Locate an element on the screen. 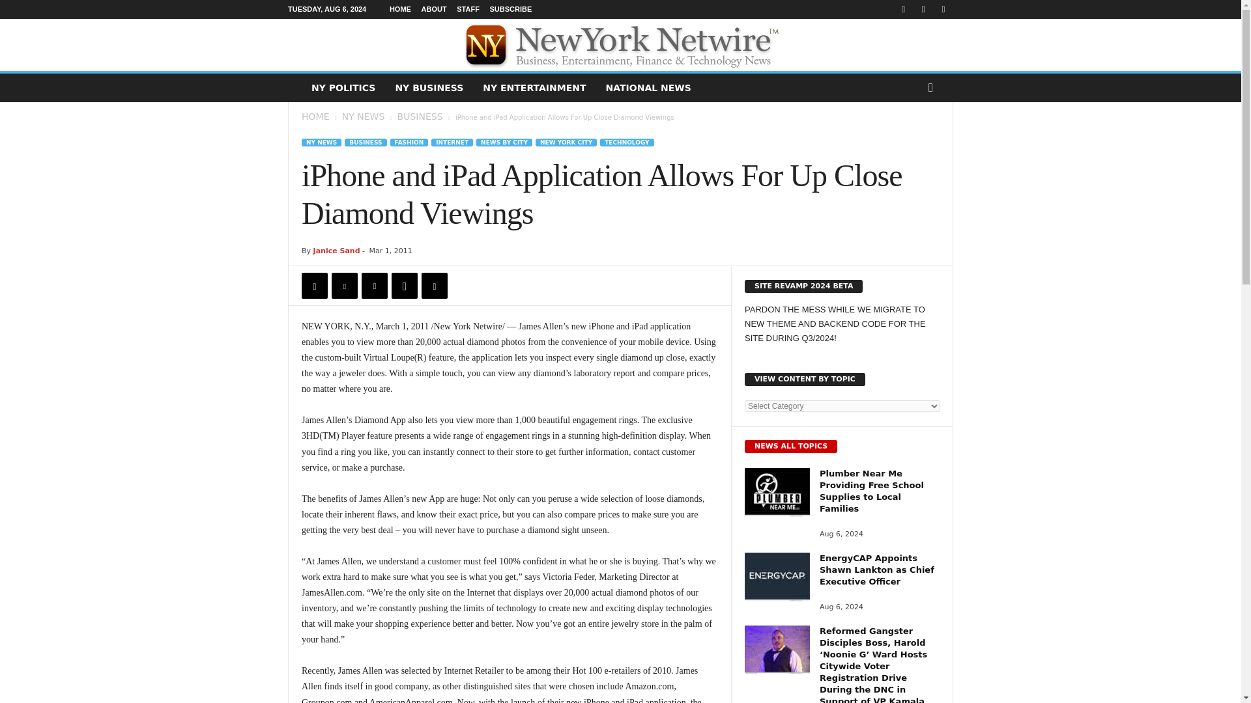 The height and width of the screenshot is (703, 1251). STAFF is located at coordinates (468, 9).